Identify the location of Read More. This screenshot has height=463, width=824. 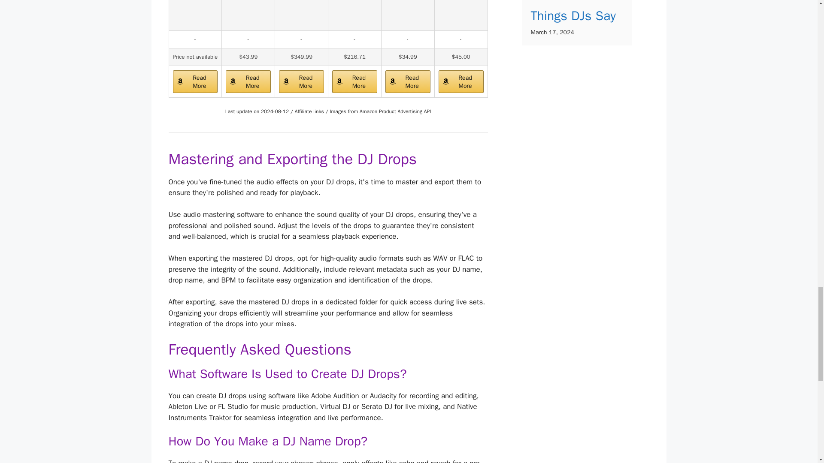
(195, 81).